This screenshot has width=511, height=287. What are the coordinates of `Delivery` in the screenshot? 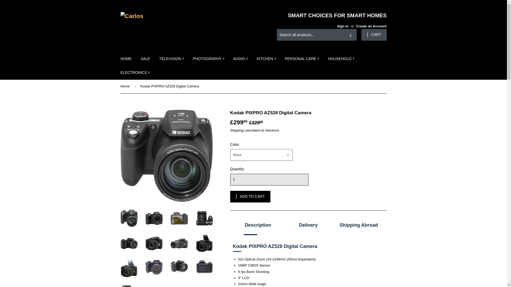 It's located at (308, 226).